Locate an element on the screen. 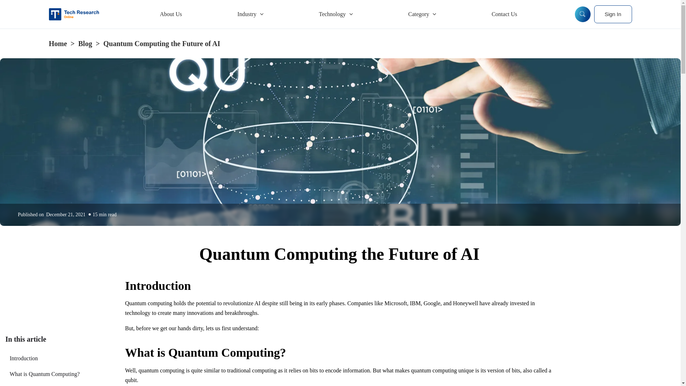  Industry is located at coordinates (250, 14).